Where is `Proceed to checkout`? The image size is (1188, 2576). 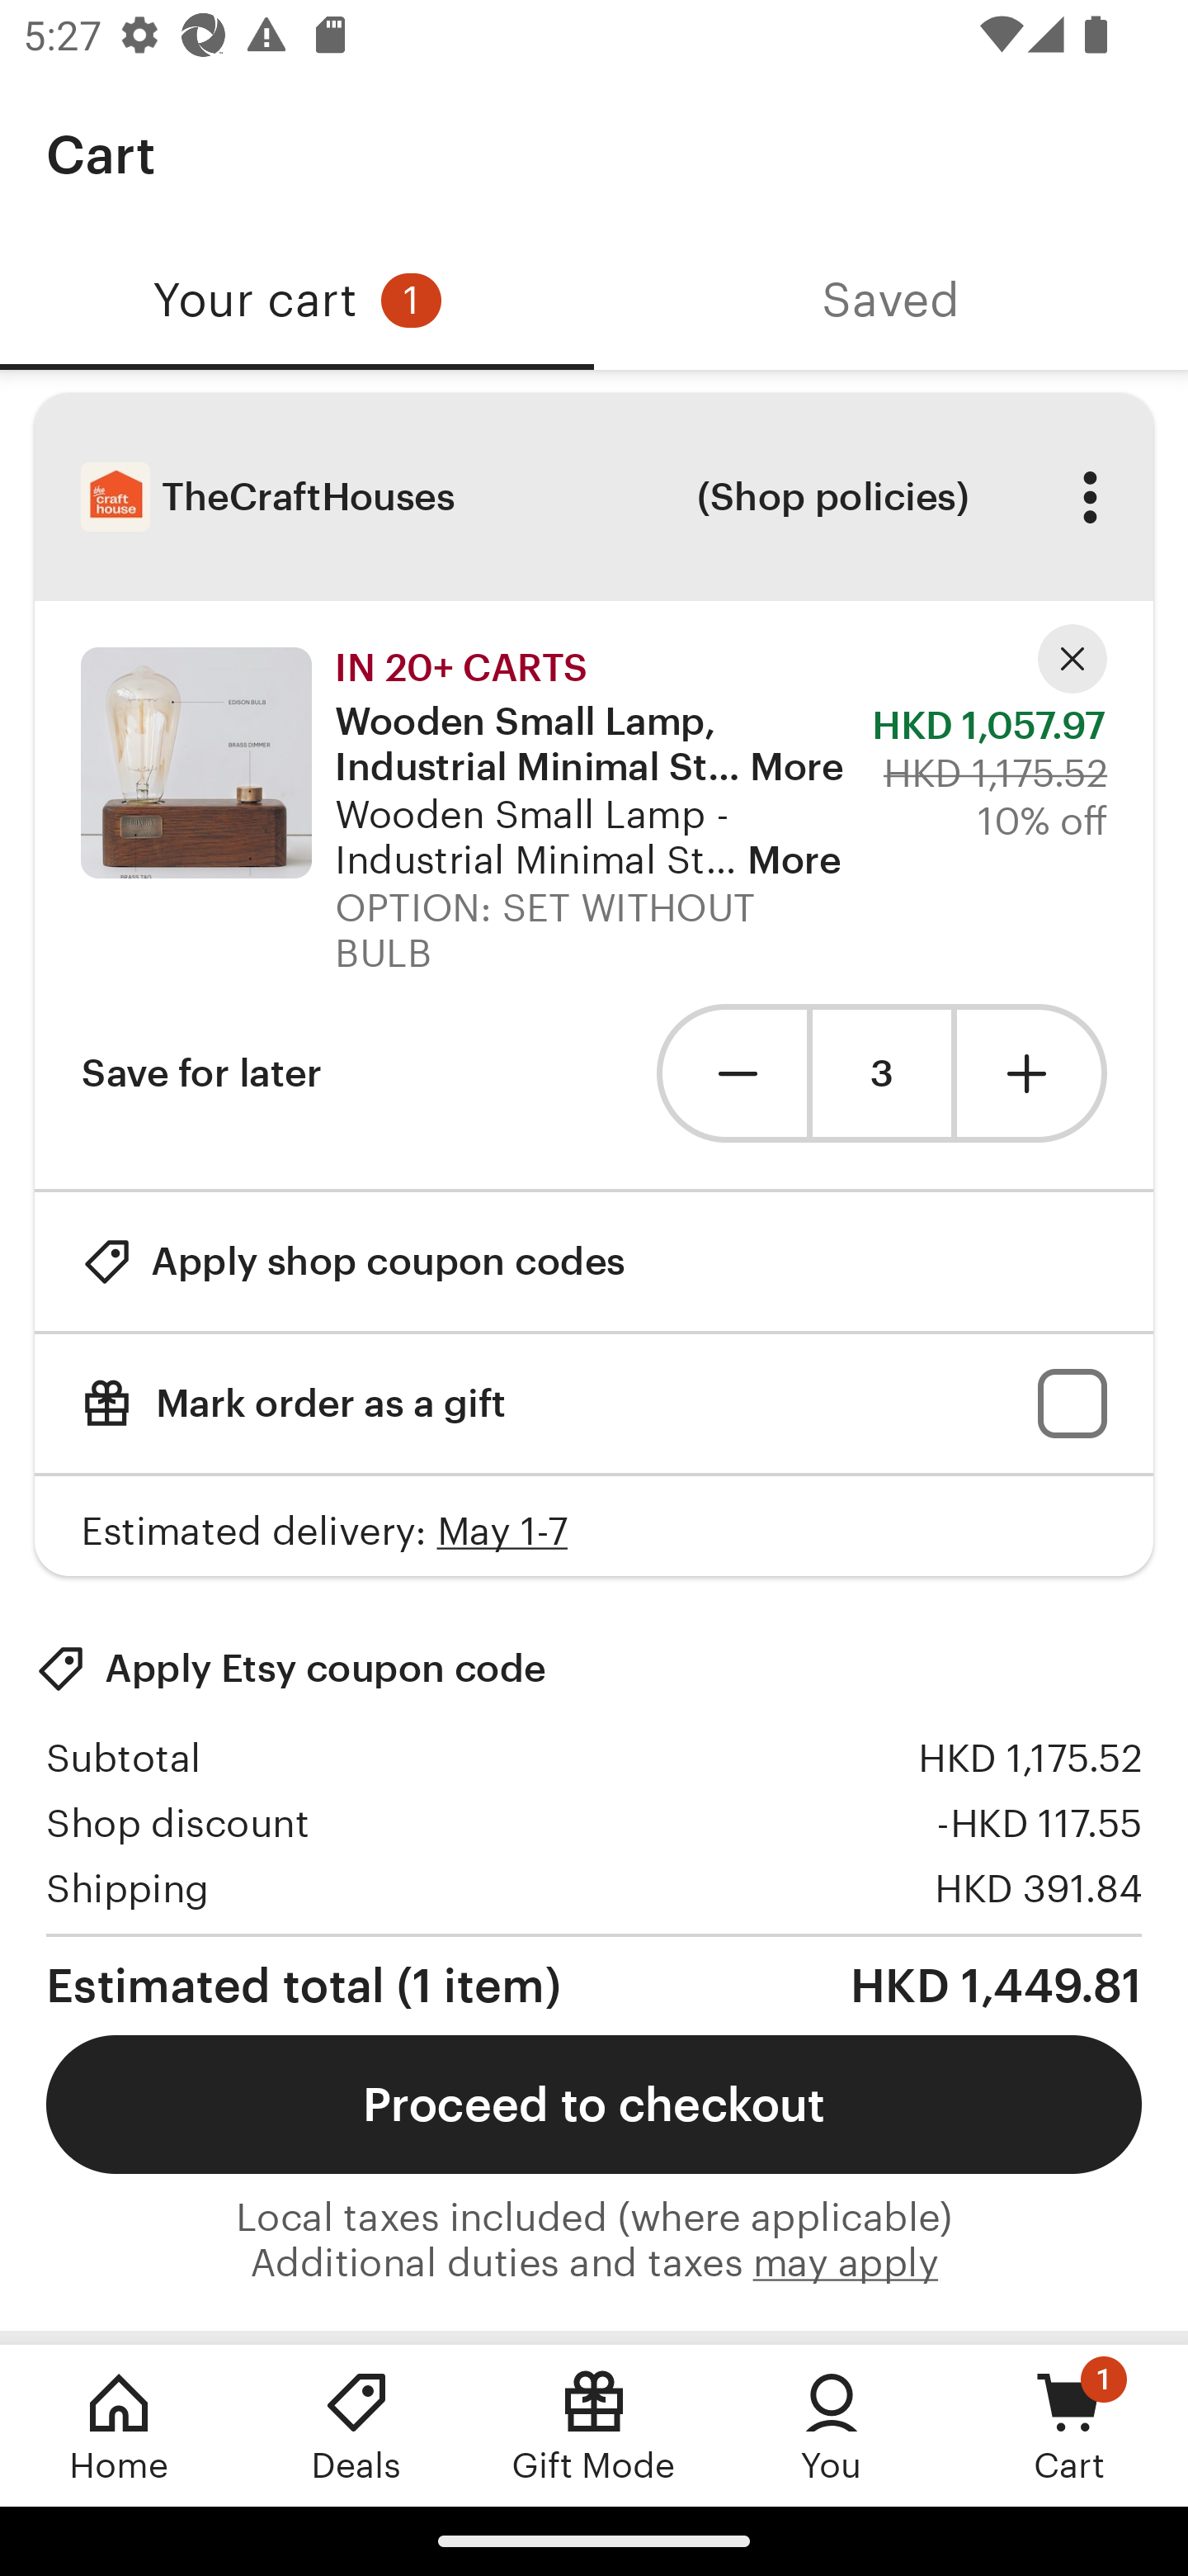
Proceed to checkout is located at coordinates (594, 2104).